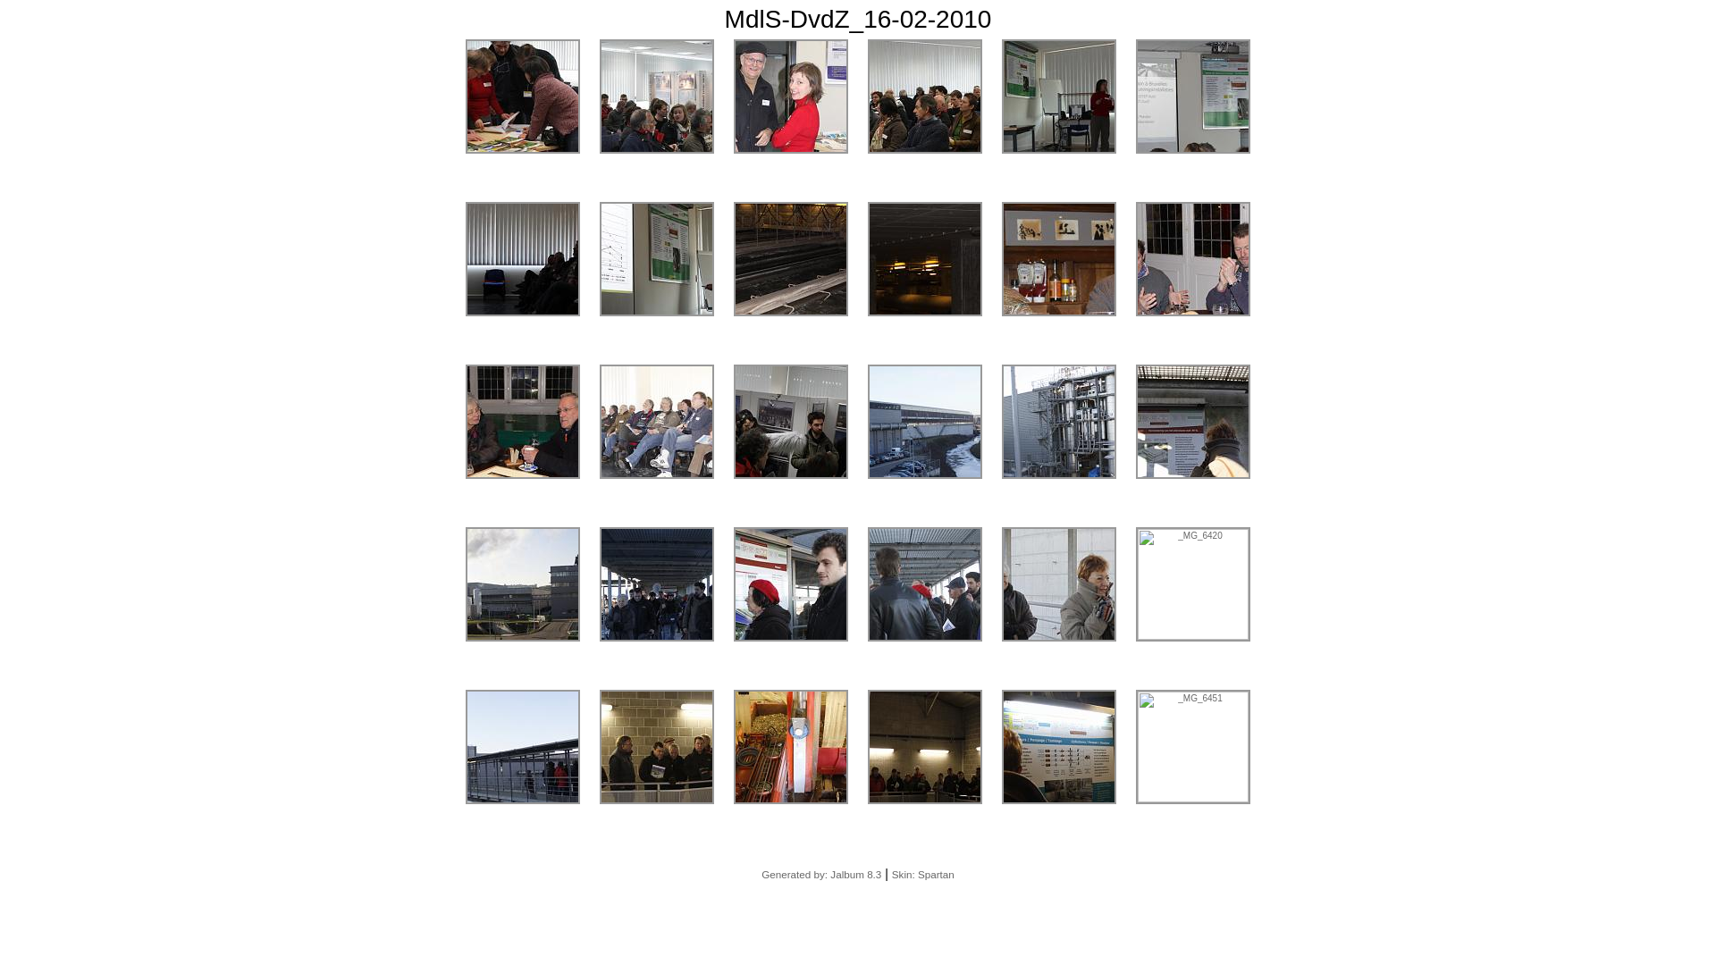  I want to click on Generated by: Jalbum 8.3, so click(821, 874).